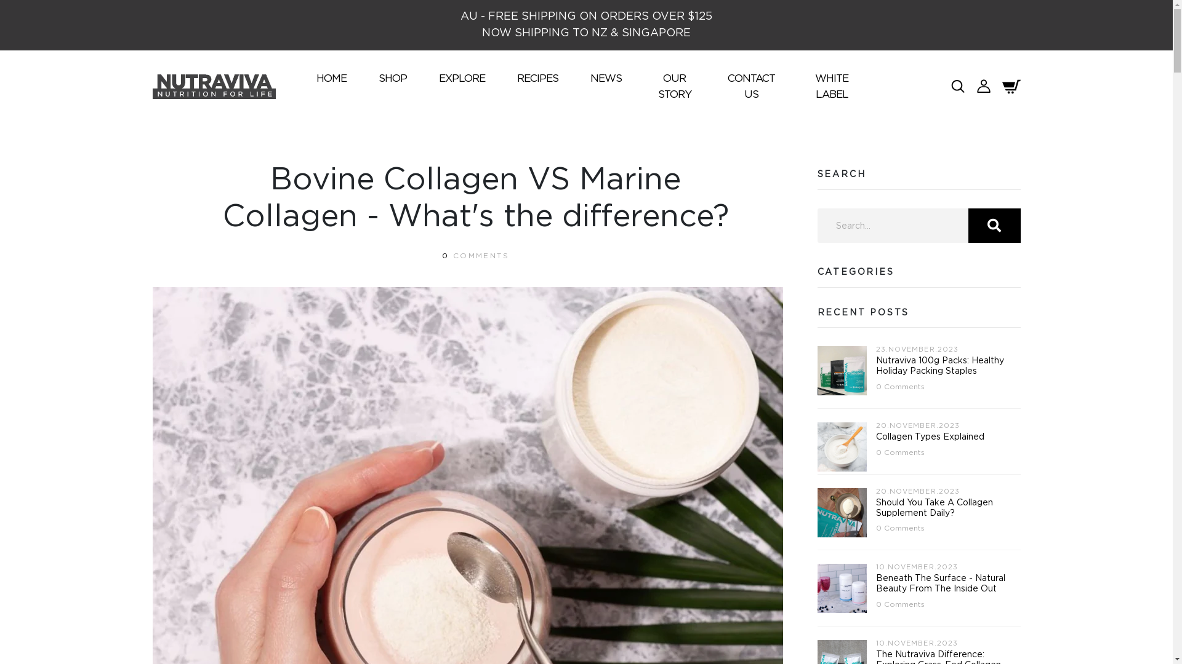  I want to click on Should You Take A Collagen Supplement Daily?, so click(934, 508).